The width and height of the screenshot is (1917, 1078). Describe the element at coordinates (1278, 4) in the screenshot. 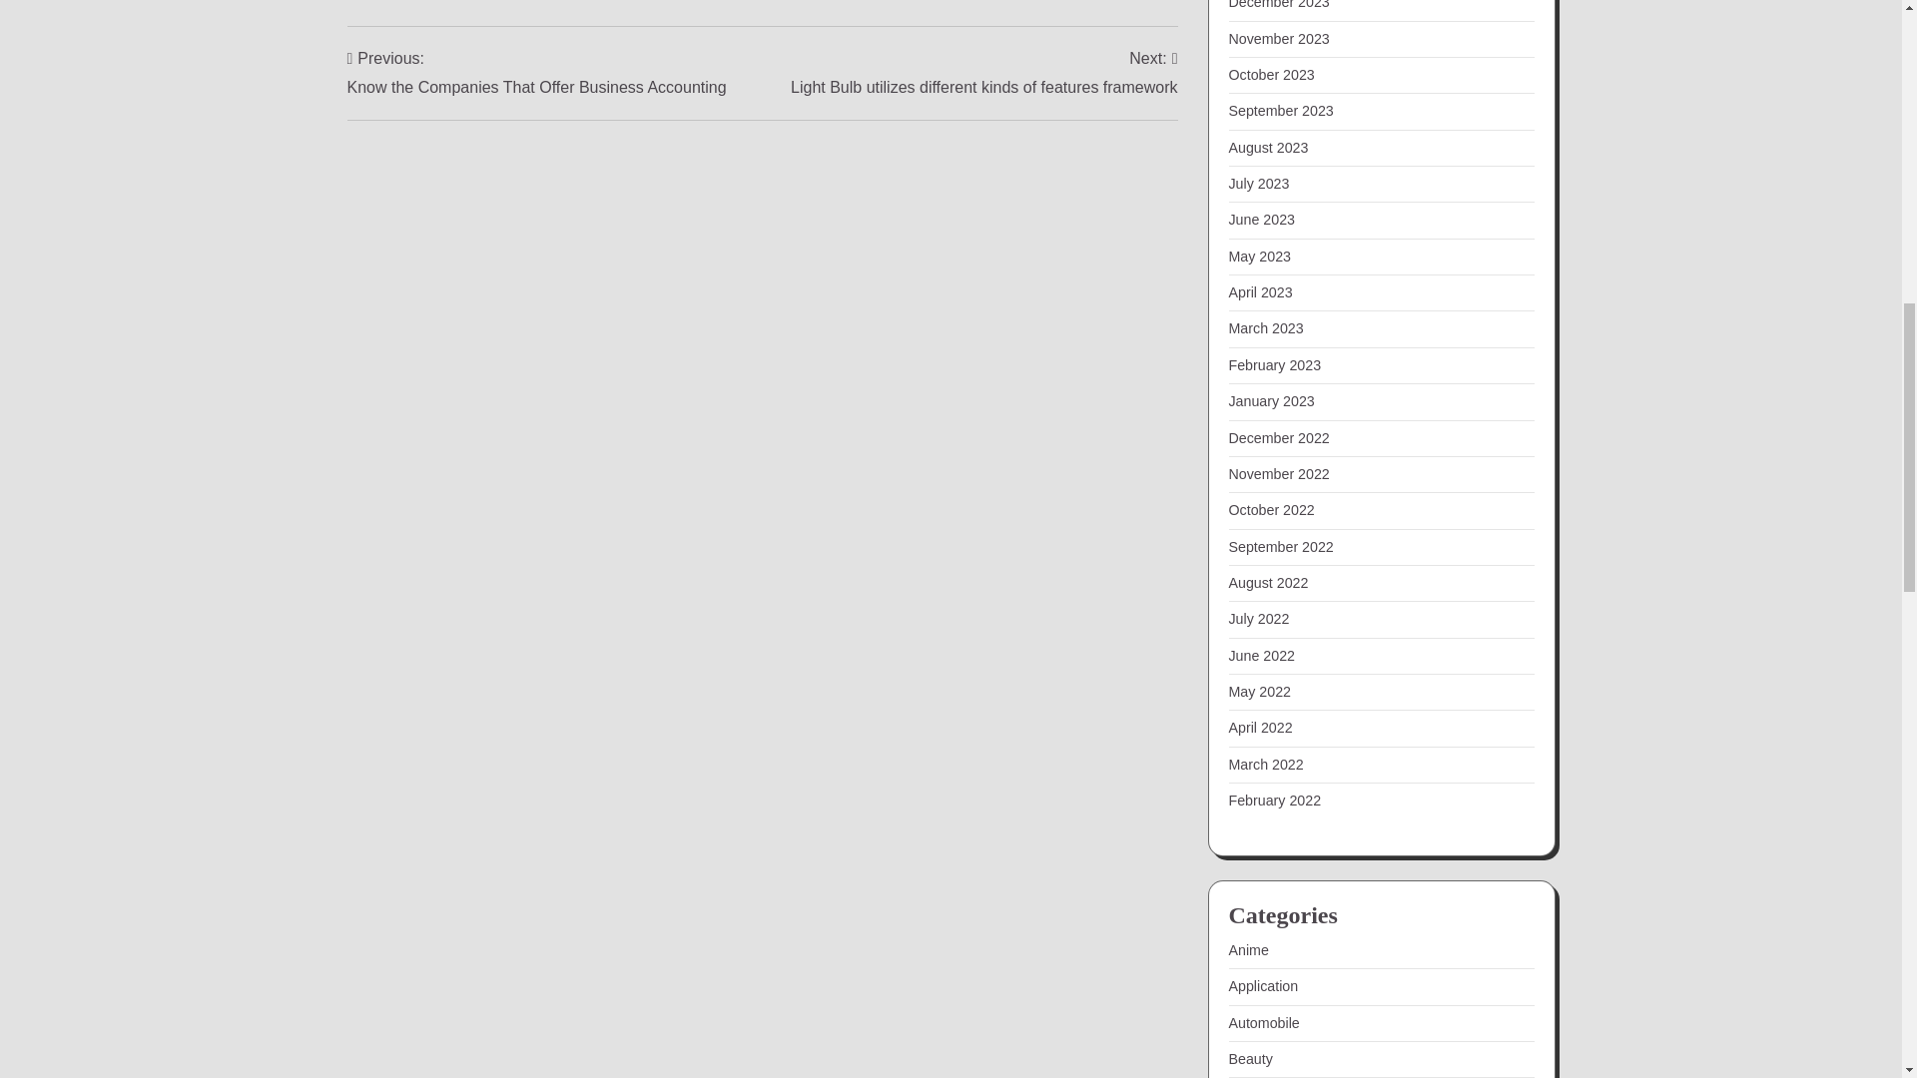

I see `October 2022` at that location.